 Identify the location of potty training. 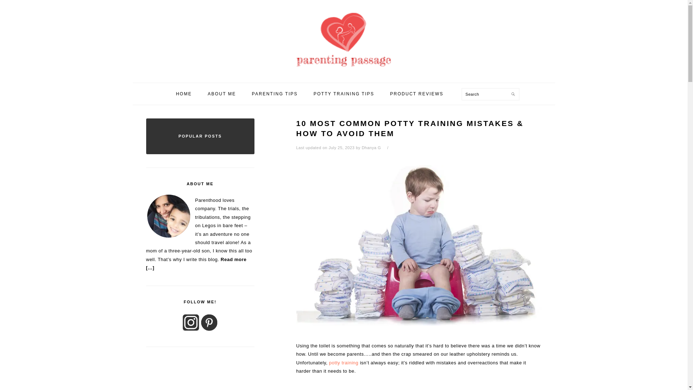
(344, 363).